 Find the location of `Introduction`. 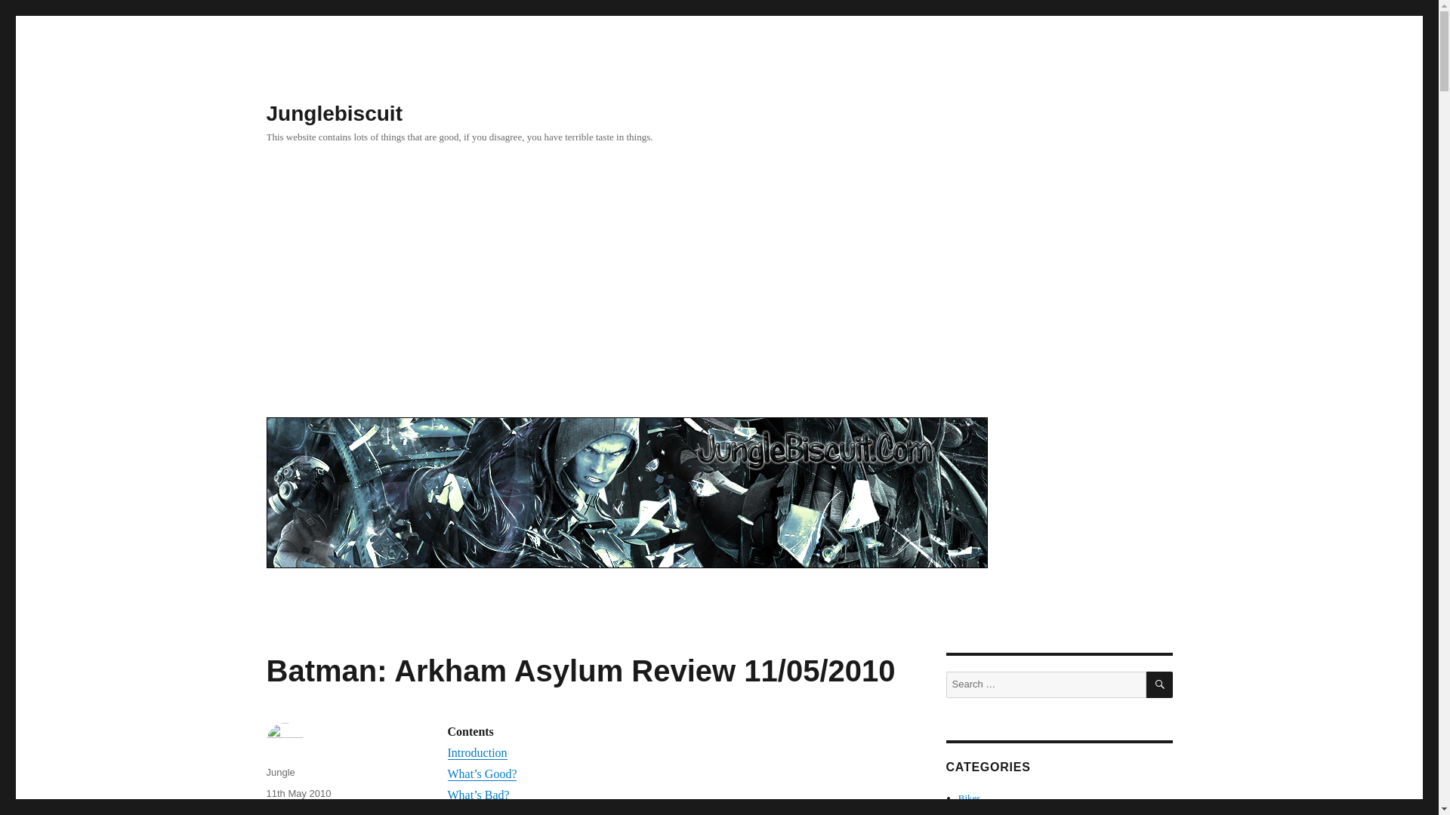

Introduction is located at coordinates (476, 752).